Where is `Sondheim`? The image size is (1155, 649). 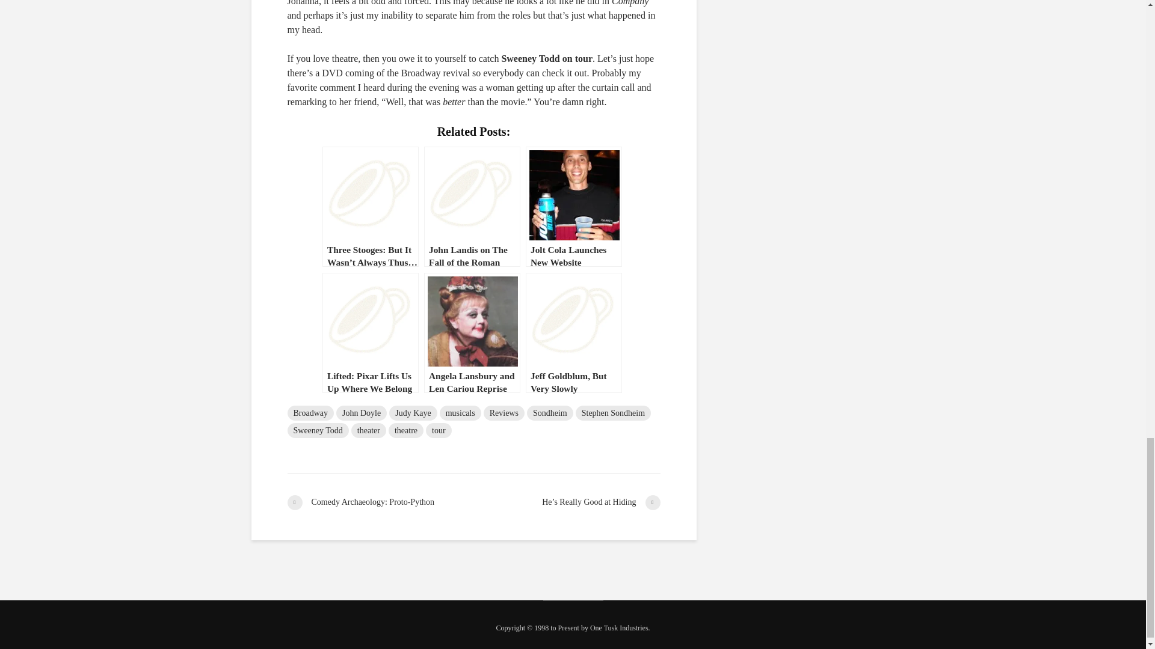 Sondheim is located at coordinates (550, 413).